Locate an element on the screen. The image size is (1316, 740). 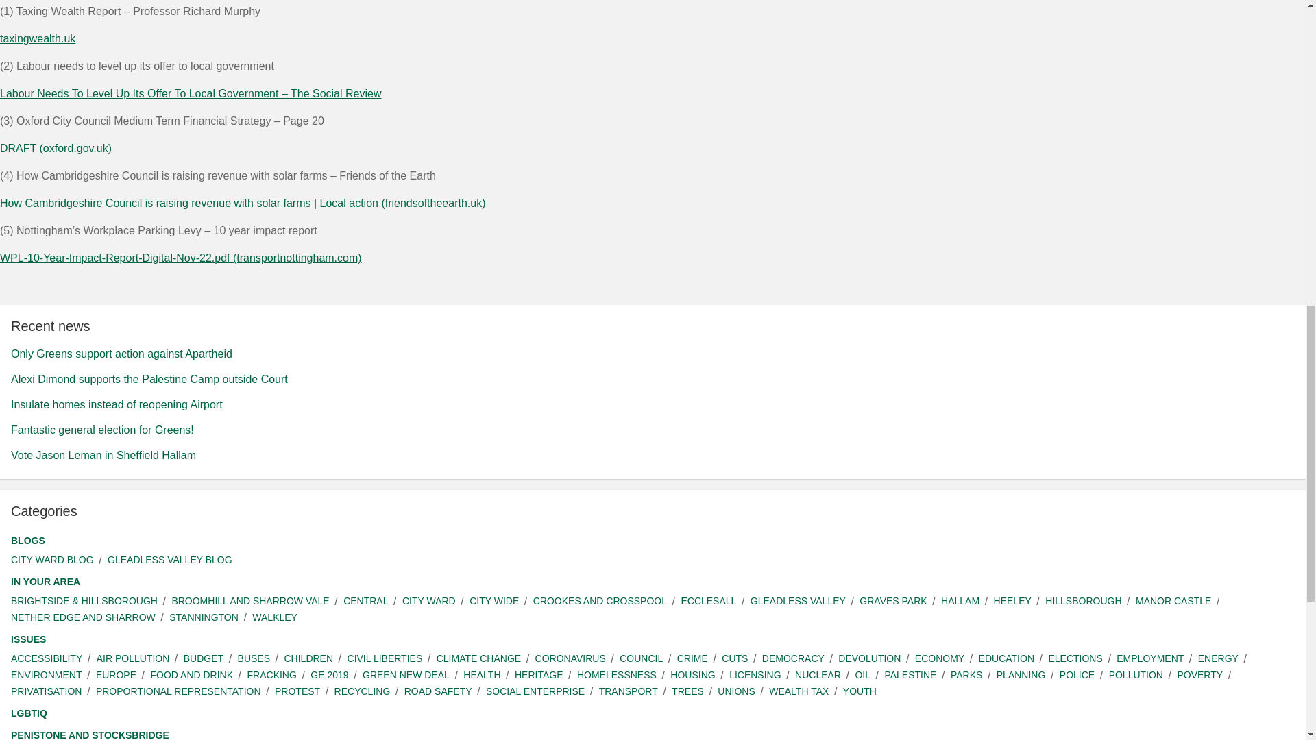
CITY WARD BLOG is located at coordinates (52, 560).